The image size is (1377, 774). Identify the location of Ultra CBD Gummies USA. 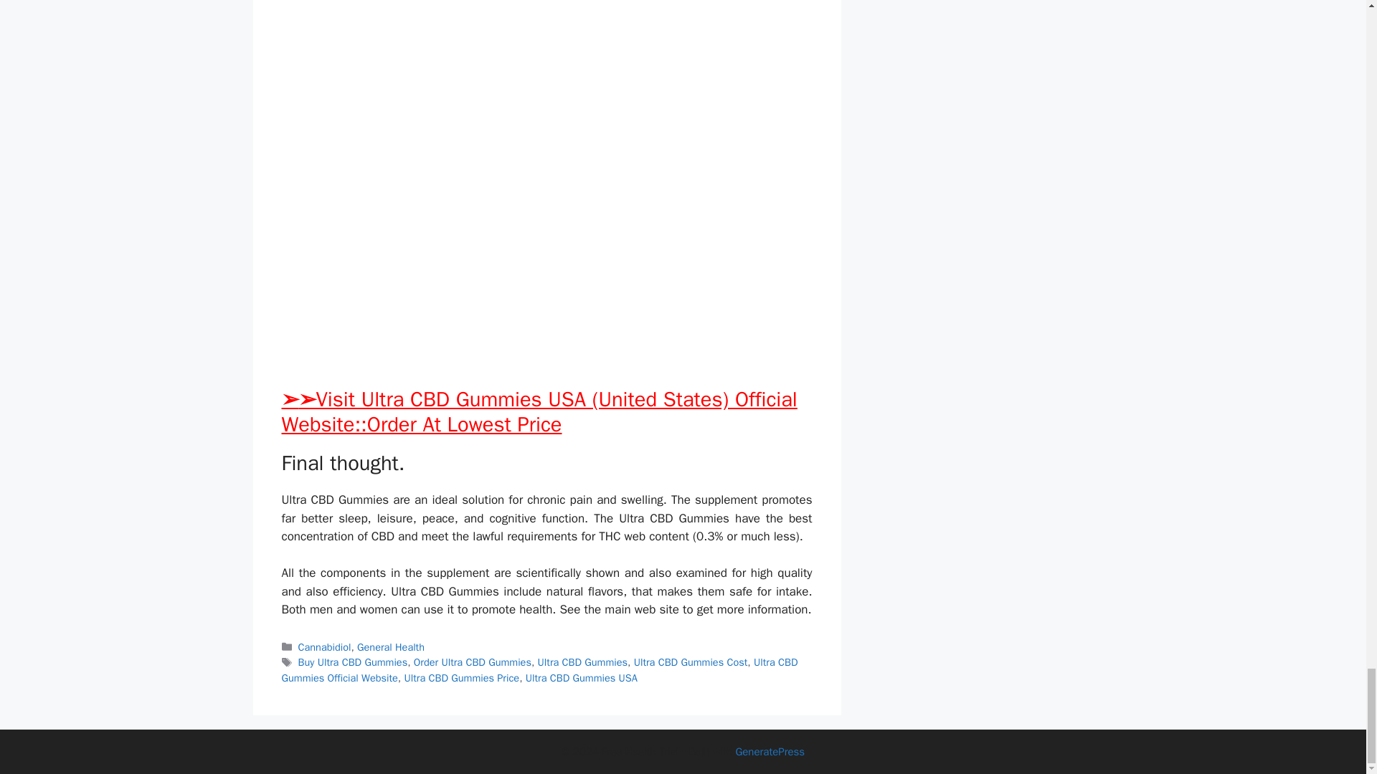
(581, 678).